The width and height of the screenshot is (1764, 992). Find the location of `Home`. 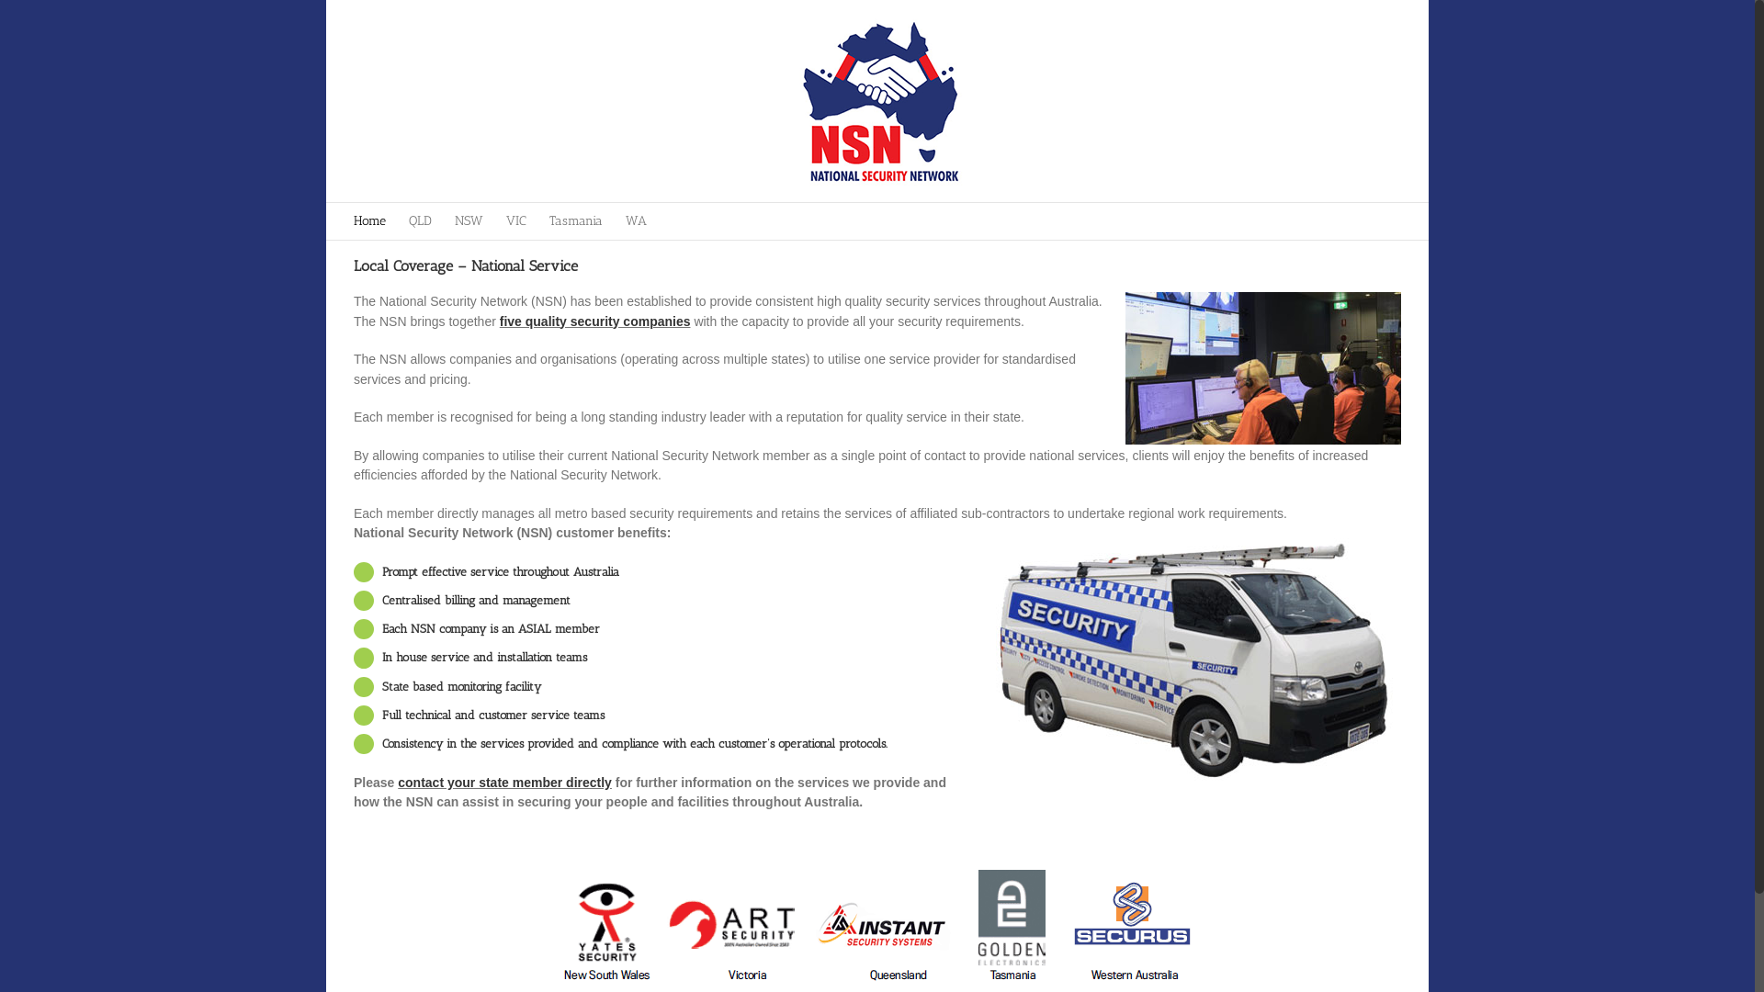

Home is located at coordinates (369, 221).